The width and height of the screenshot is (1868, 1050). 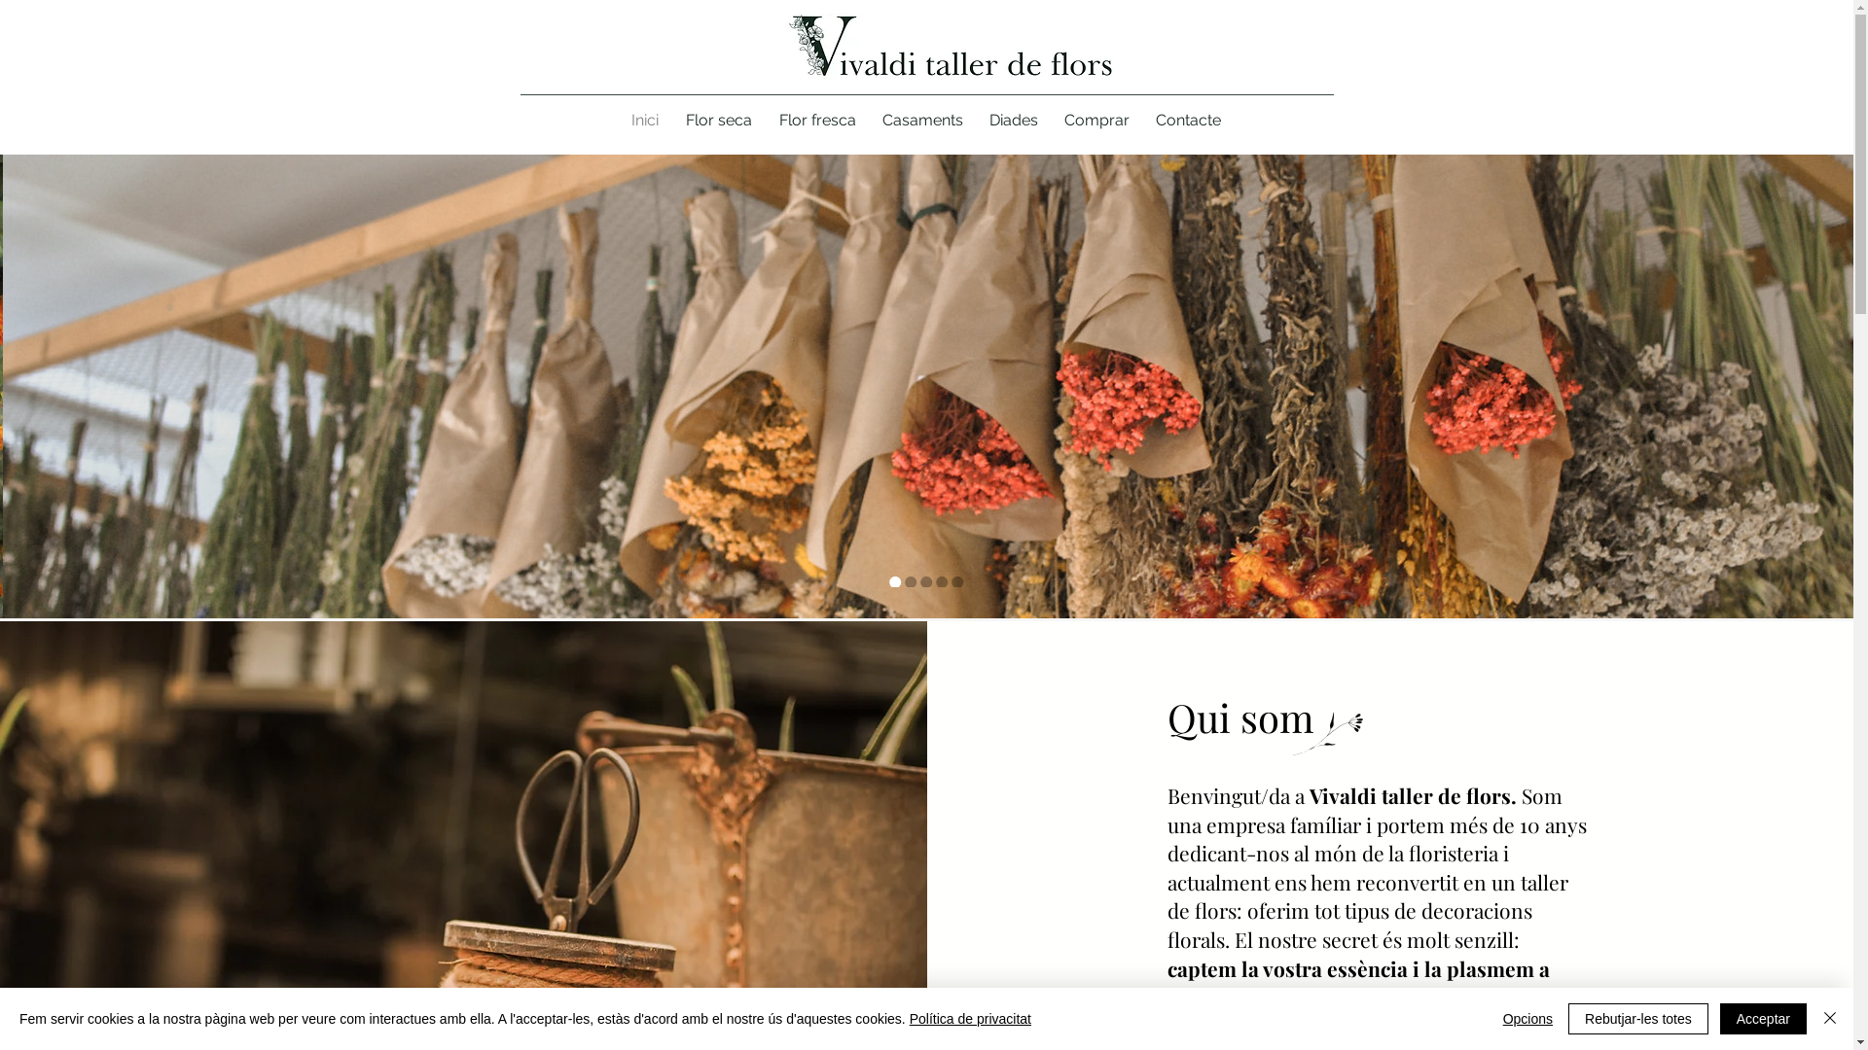 What do you see at coordinates (1014, 121) in the screenshot?
I see `Diades` at bounding box center [1014, 121].